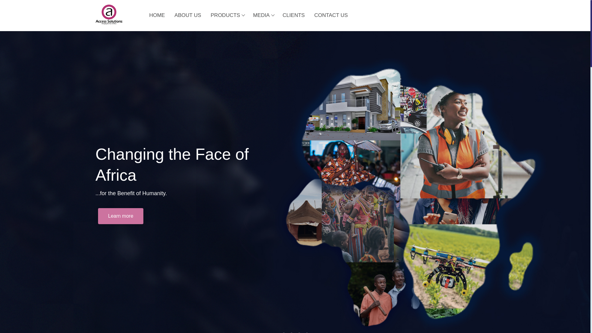 The image size is (592, 333). What do you see at coordinates (331, 15) in the screenshot?
I see `CONTACT US` at bounding box center [331, 15].